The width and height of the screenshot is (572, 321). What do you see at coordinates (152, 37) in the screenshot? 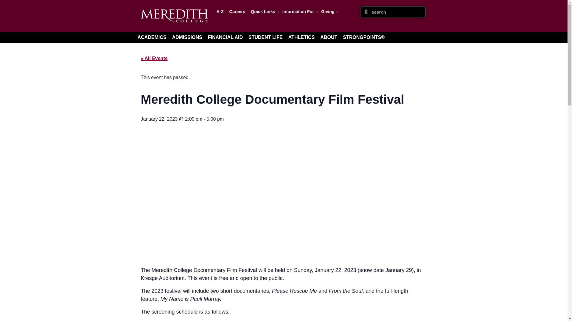
I see `ACADEMICS` at bounding box center [152, 37].